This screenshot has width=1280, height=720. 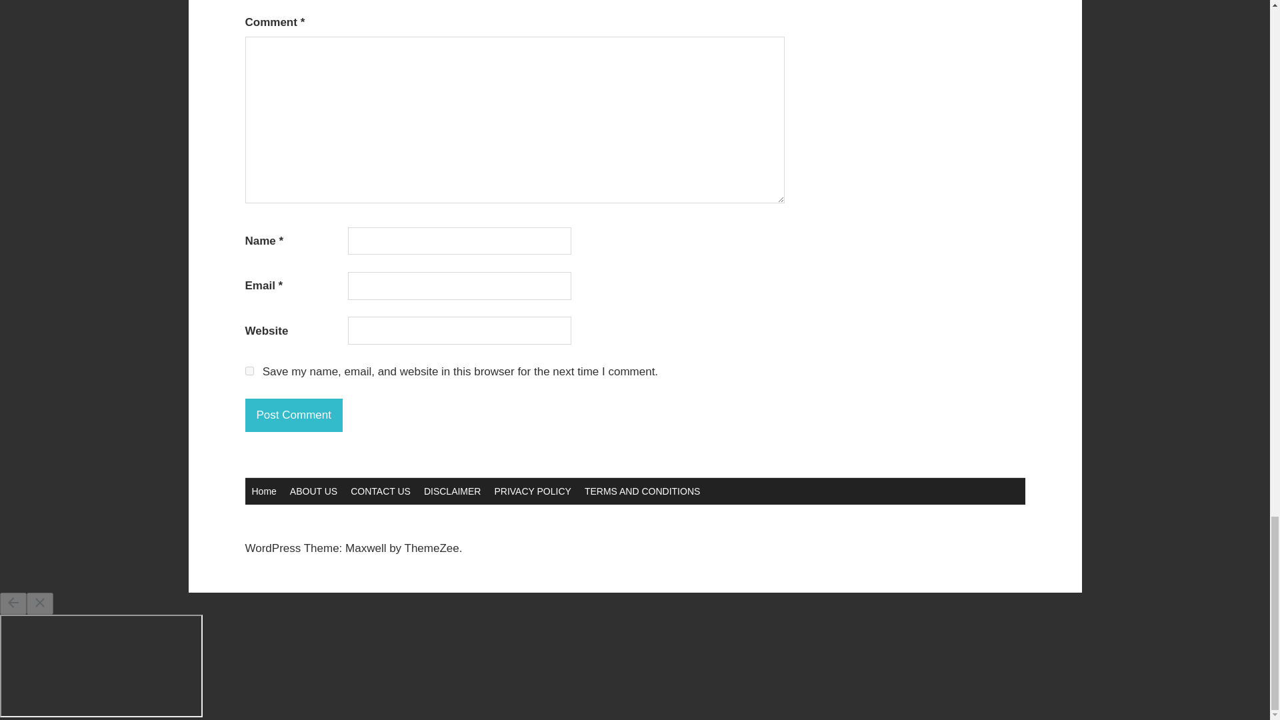 I want to click on yes, so click(x=249, y=371).